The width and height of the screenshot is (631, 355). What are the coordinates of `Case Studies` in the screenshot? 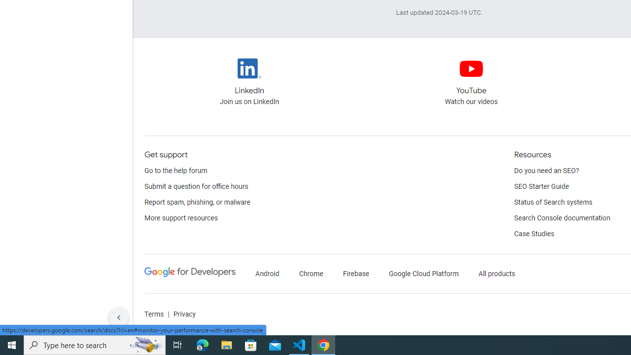 It's located at (534, 234).